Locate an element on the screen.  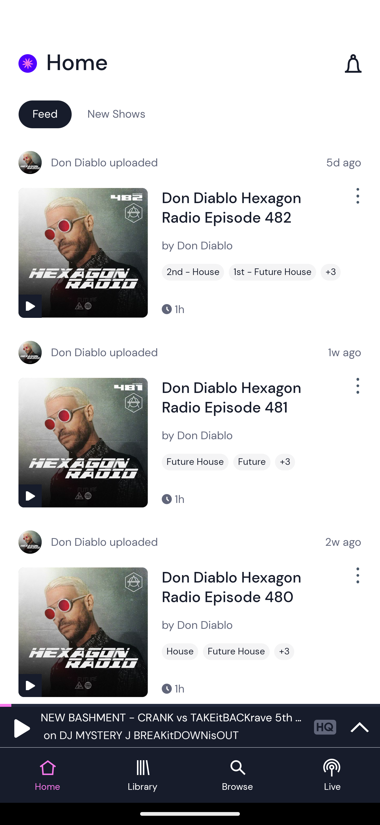
Home tab Home is located at coordinates (47, 775).